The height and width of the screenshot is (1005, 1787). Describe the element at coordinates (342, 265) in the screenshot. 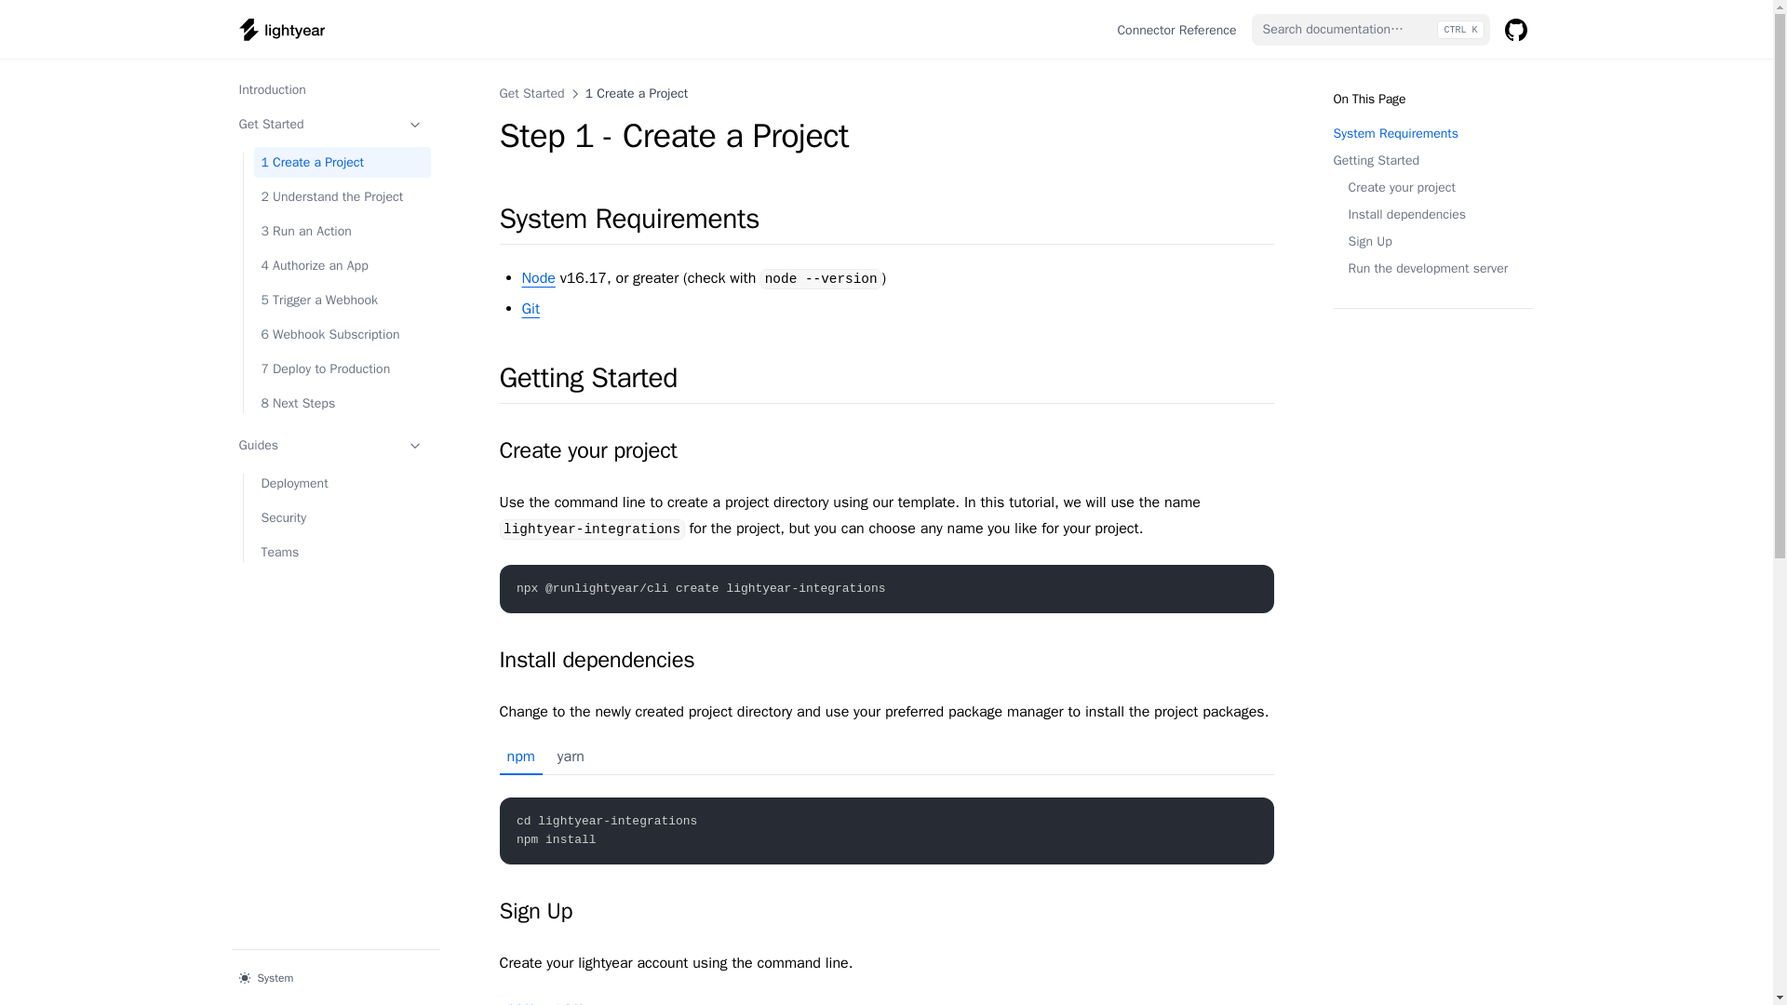

I see `4 Authorize an App` at that location.